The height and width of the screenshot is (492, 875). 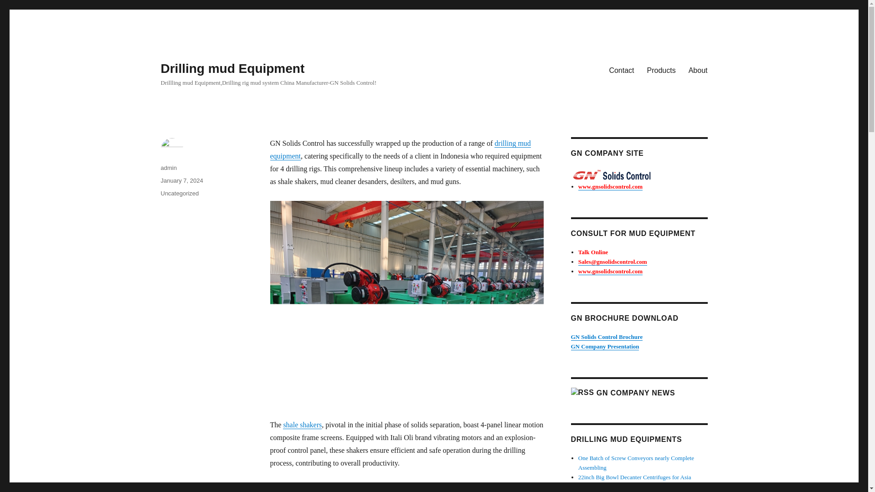 What do you see at coordinates (622, 70) in the screenshot?
I see `Contact` at bounding box center [622, 70].